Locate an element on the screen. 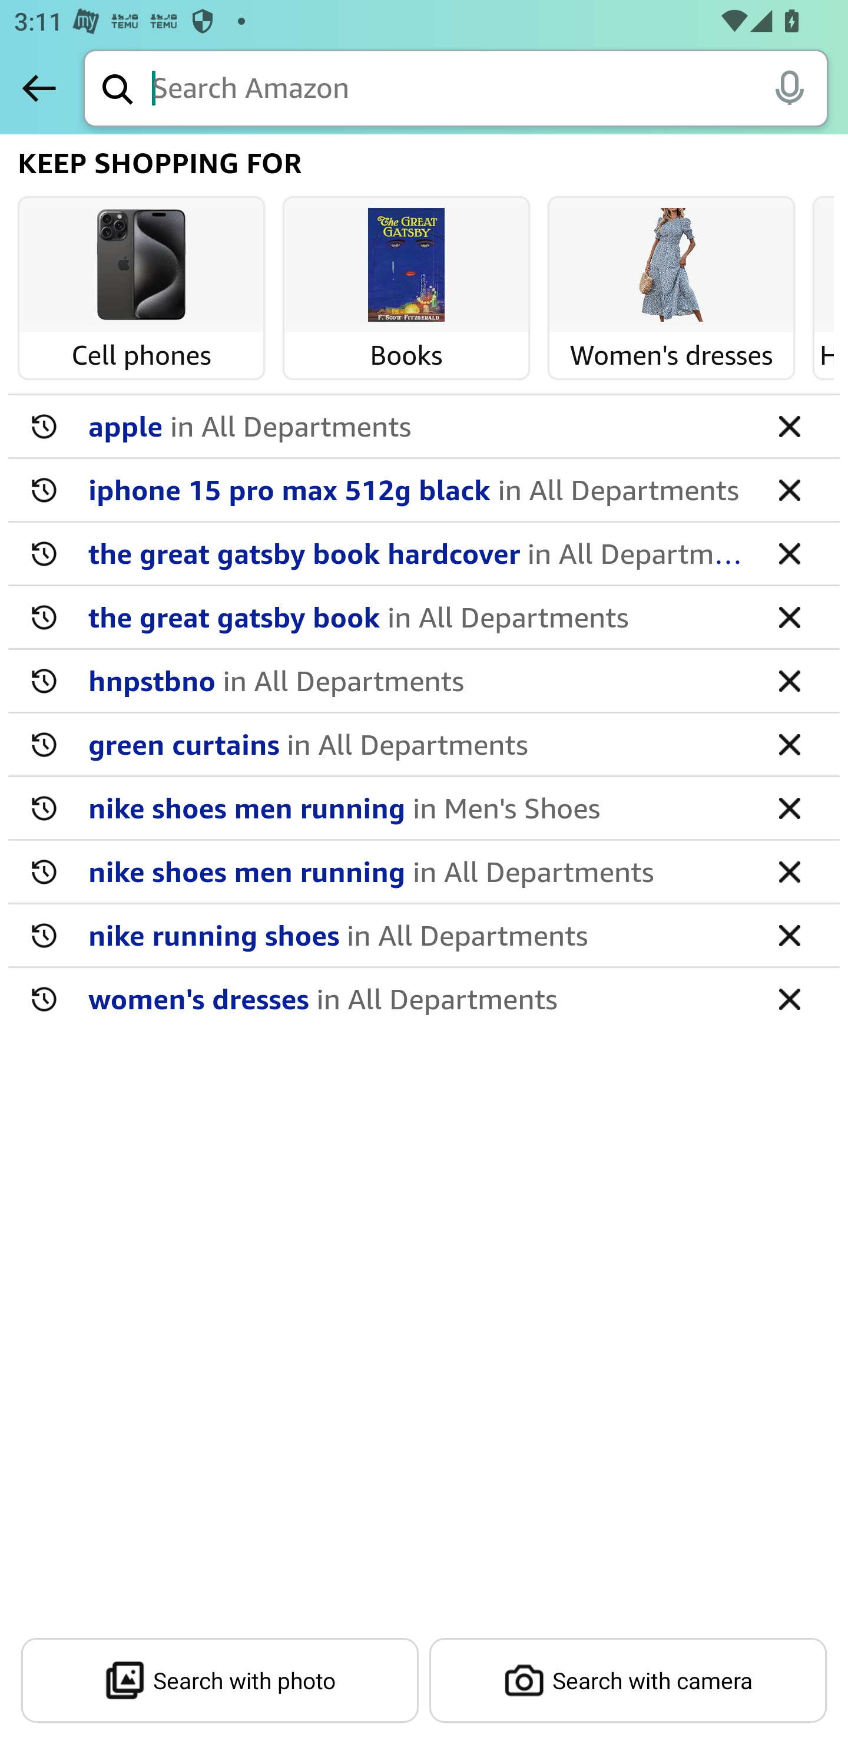 The width and height of the screenshot is (848, 1744). hnpstbno delete is located at coordinates (424, 681).